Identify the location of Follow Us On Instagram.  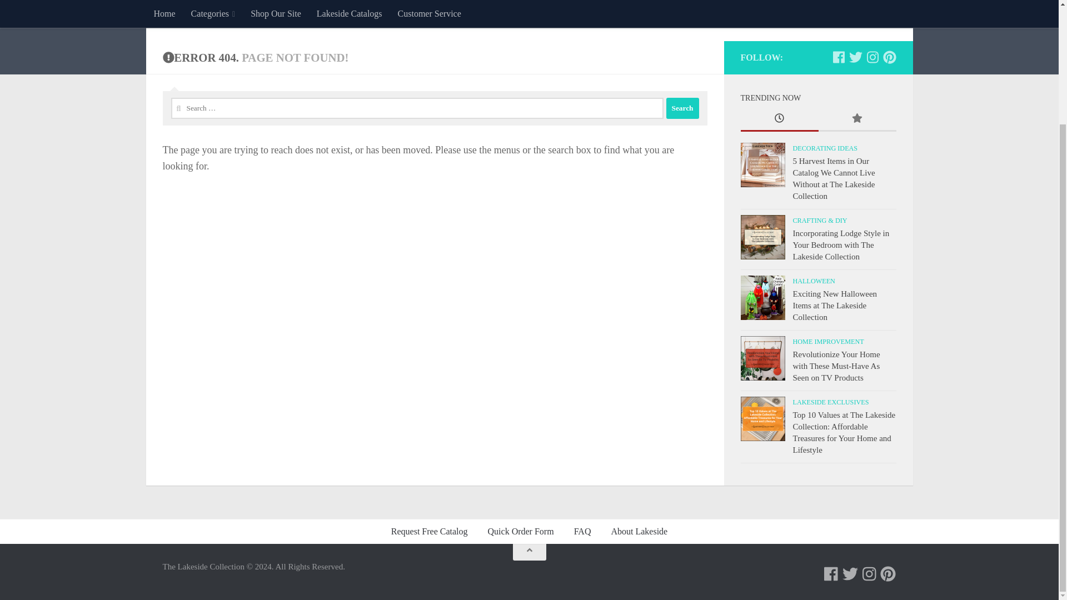
(869, 573).